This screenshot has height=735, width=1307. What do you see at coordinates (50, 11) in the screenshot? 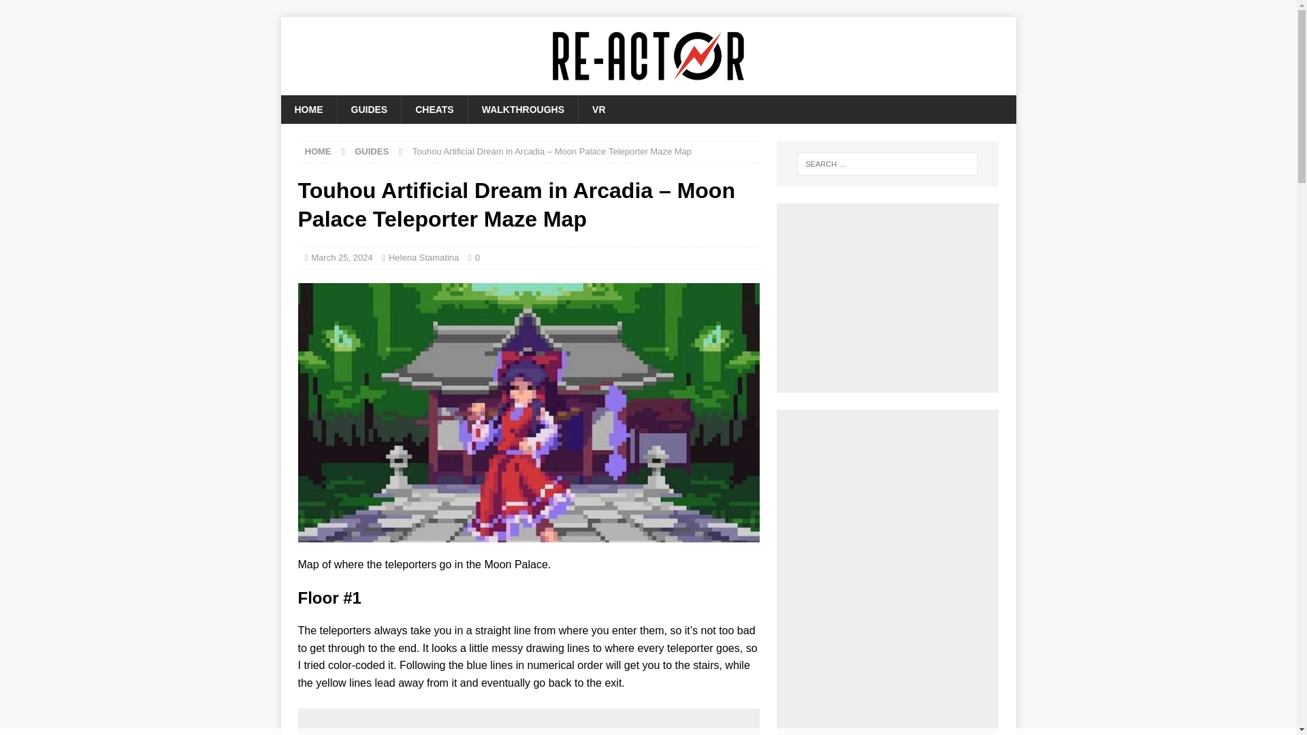
I see `Search` at bounding box center [50, 11].